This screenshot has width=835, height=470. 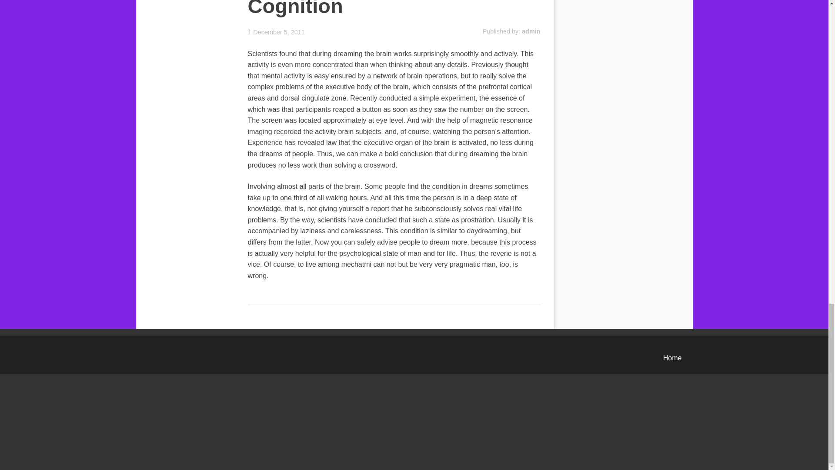 I want to click on Posts by admin, so click(x=531, y=31).